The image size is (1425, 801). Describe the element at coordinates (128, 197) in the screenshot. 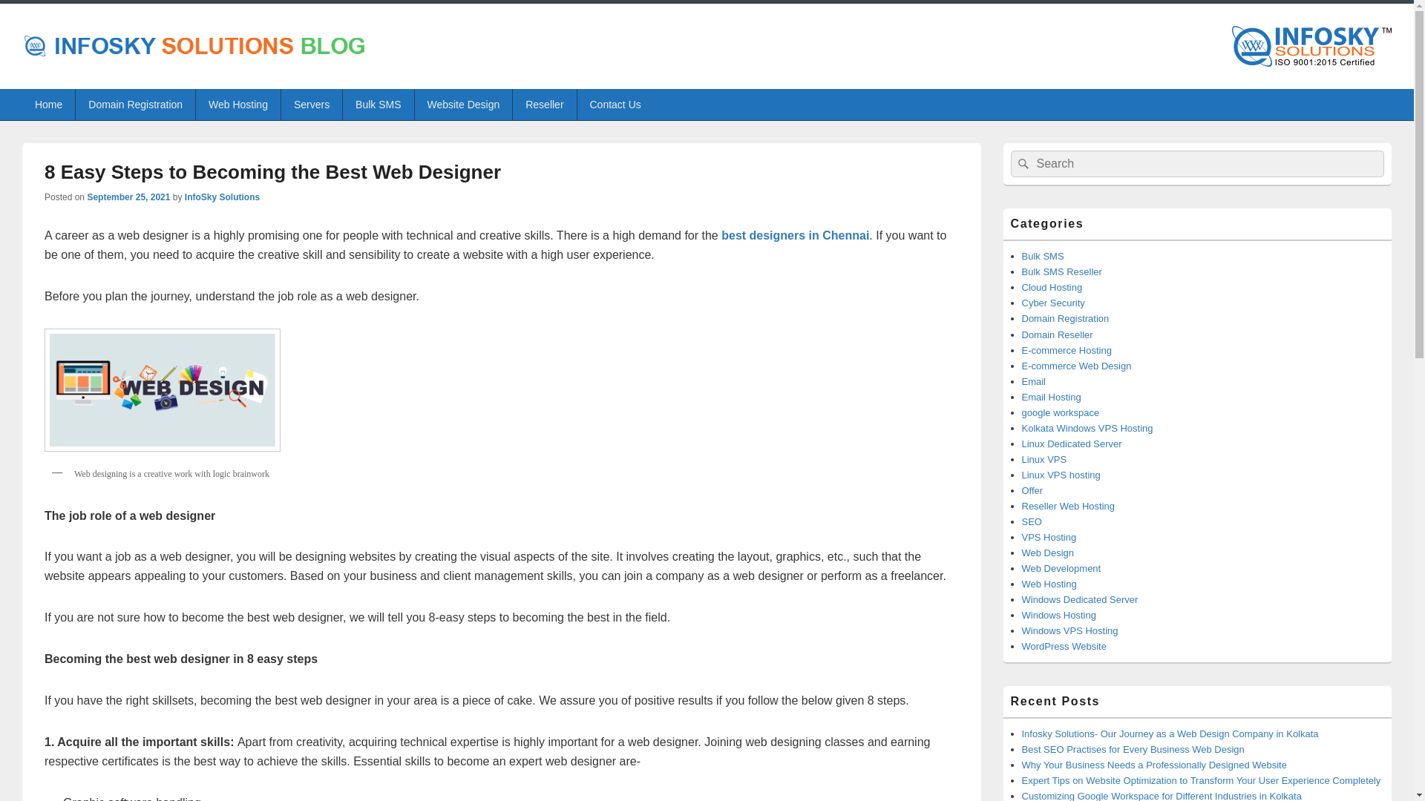

I see `September 25, 2021` at that location.